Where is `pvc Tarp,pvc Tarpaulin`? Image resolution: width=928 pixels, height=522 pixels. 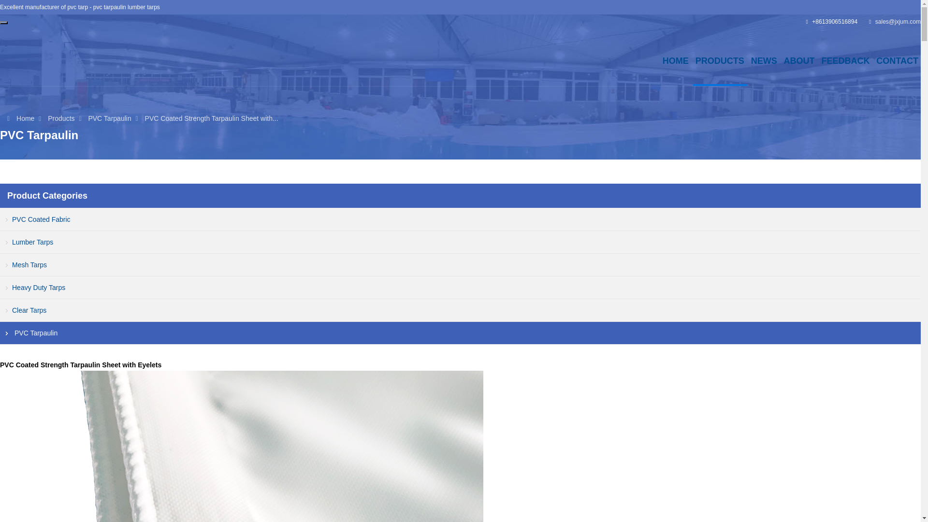 pvc Tarp,pvc Tarpaulin is located at coordinates (25, 118).